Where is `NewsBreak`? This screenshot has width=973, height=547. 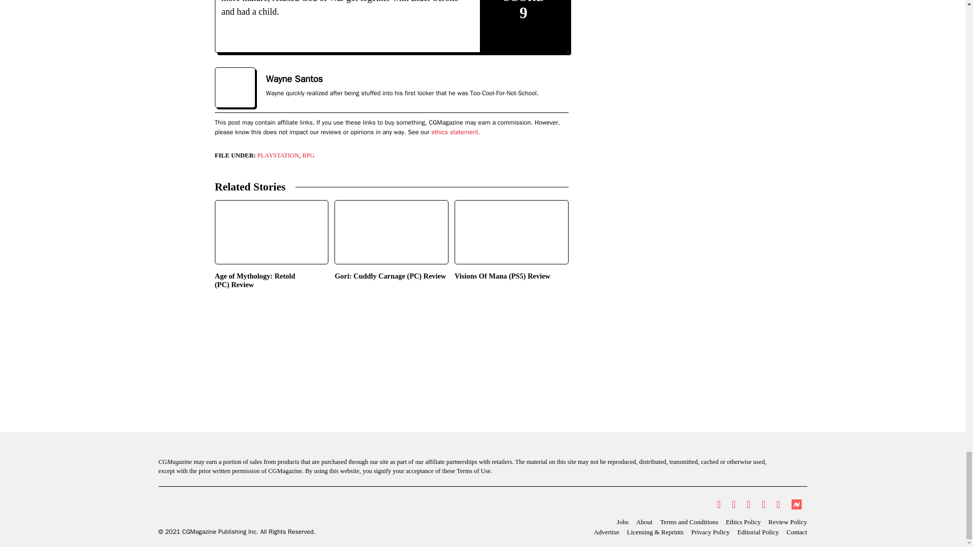
NewsBreak is located at coordinates (796, 504).